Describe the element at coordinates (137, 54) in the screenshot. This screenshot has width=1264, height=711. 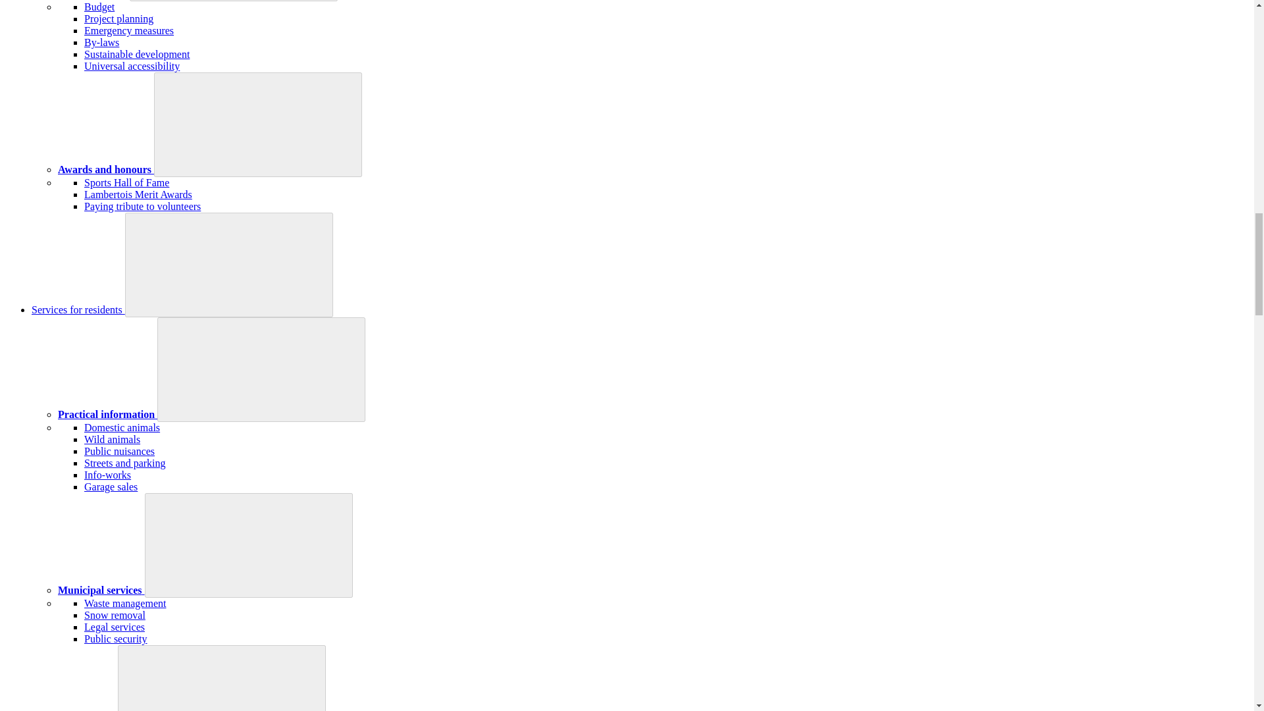
I see `Sustainable development` at that location.